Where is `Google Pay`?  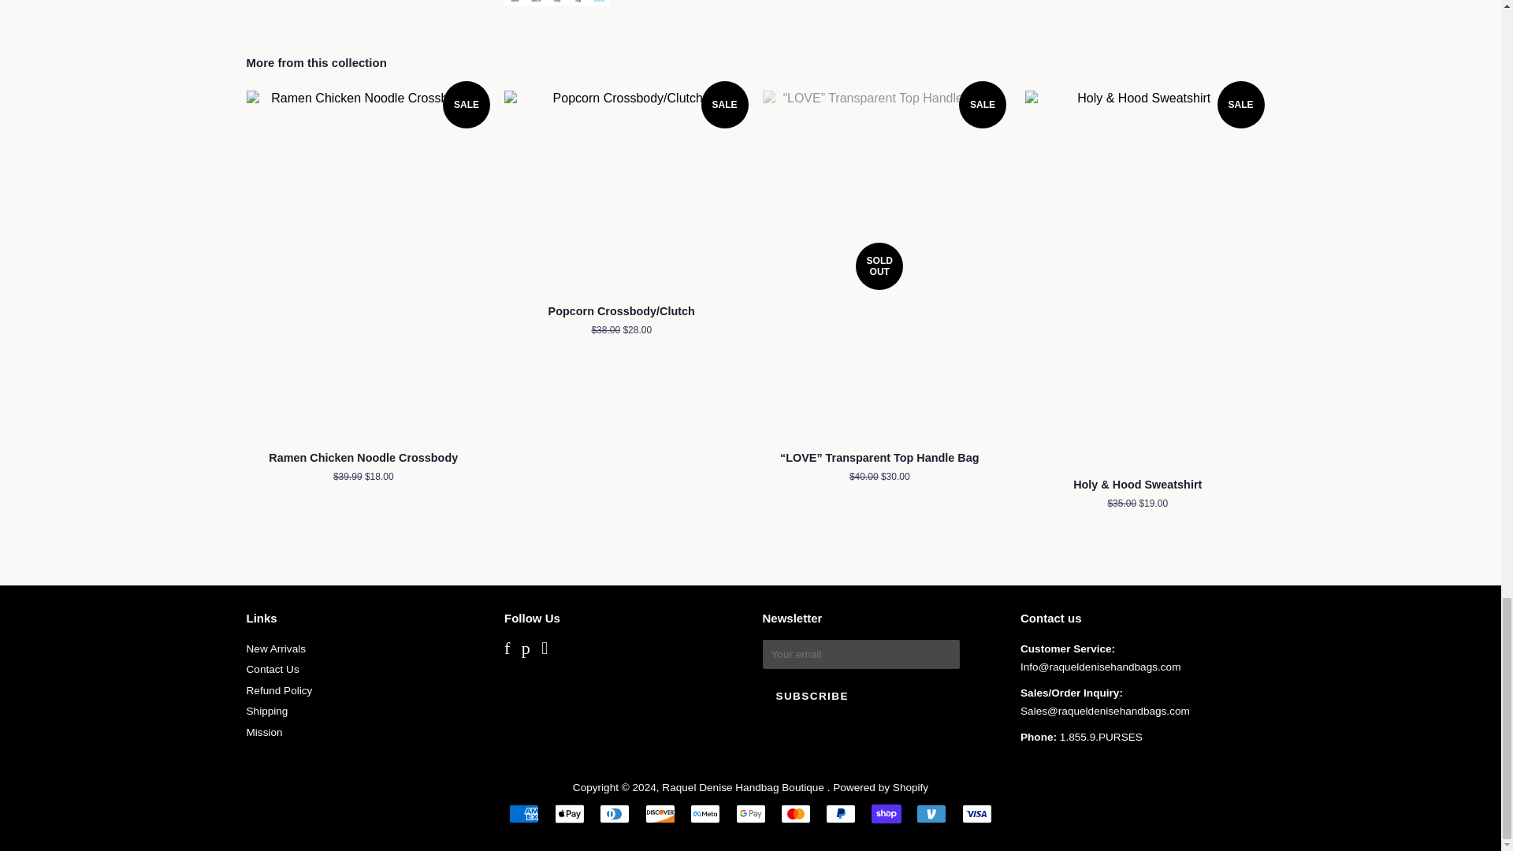 Google Pay is located at coordinates (750, 813).